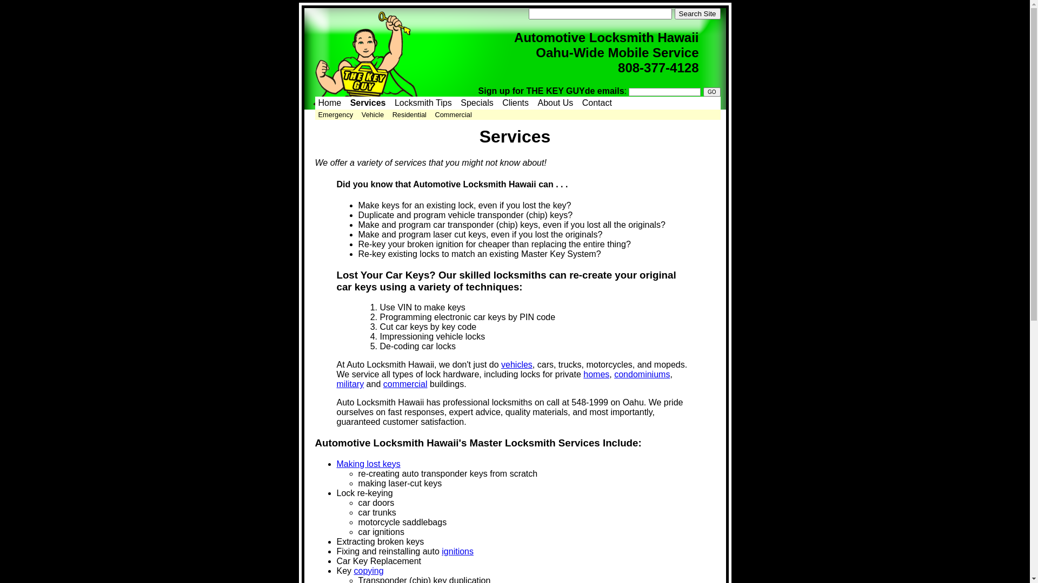 The image size is (1038, 583). Describe the element at coordinates (368, 103) in the screenshot. I see `Services` at that location.